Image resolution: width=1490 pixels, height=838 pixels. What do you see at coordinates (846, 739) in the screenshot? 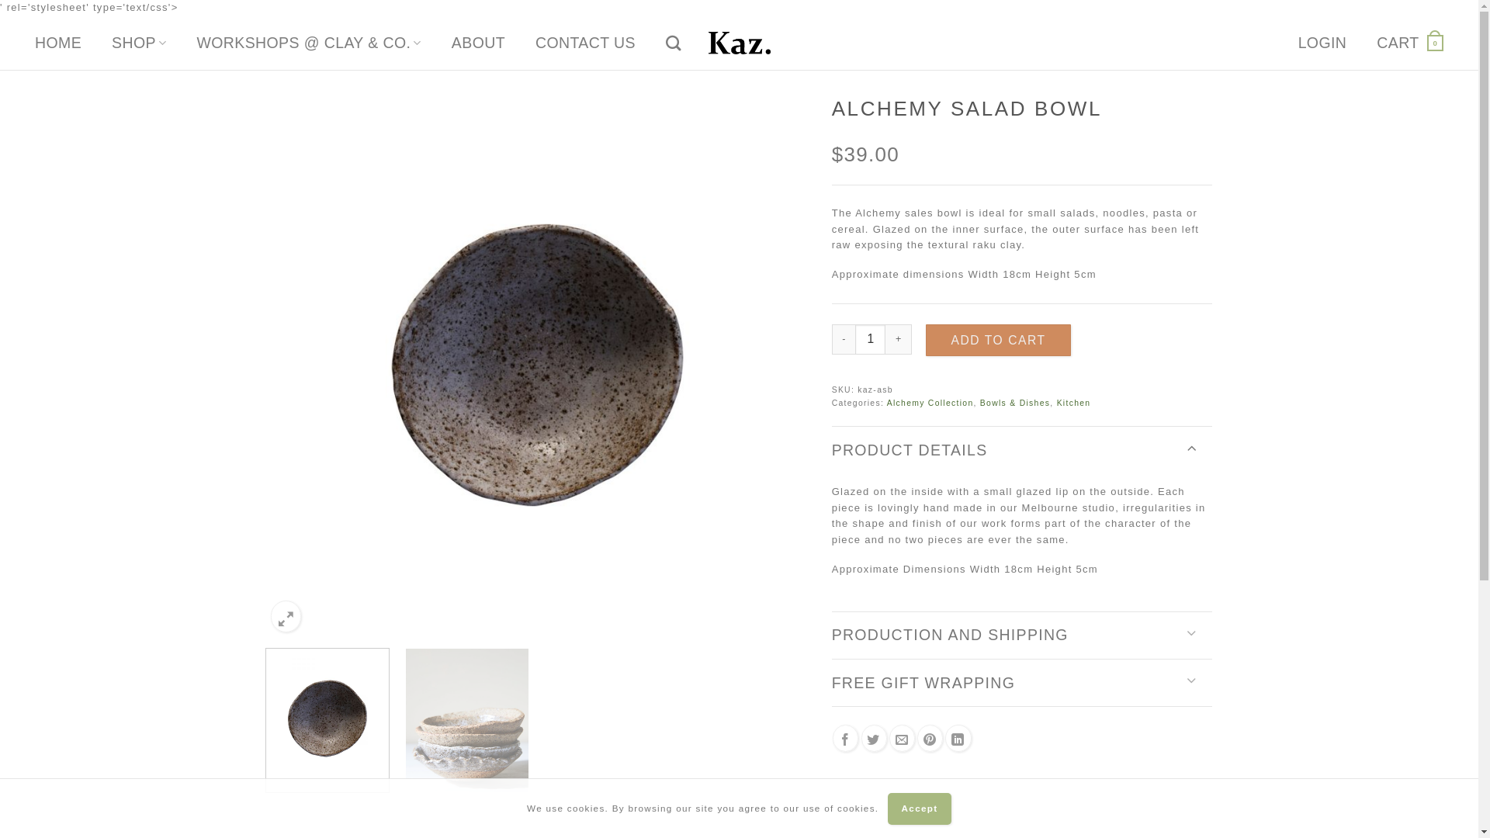
I see `Share on Facebook` at bounding box center [846, 739].